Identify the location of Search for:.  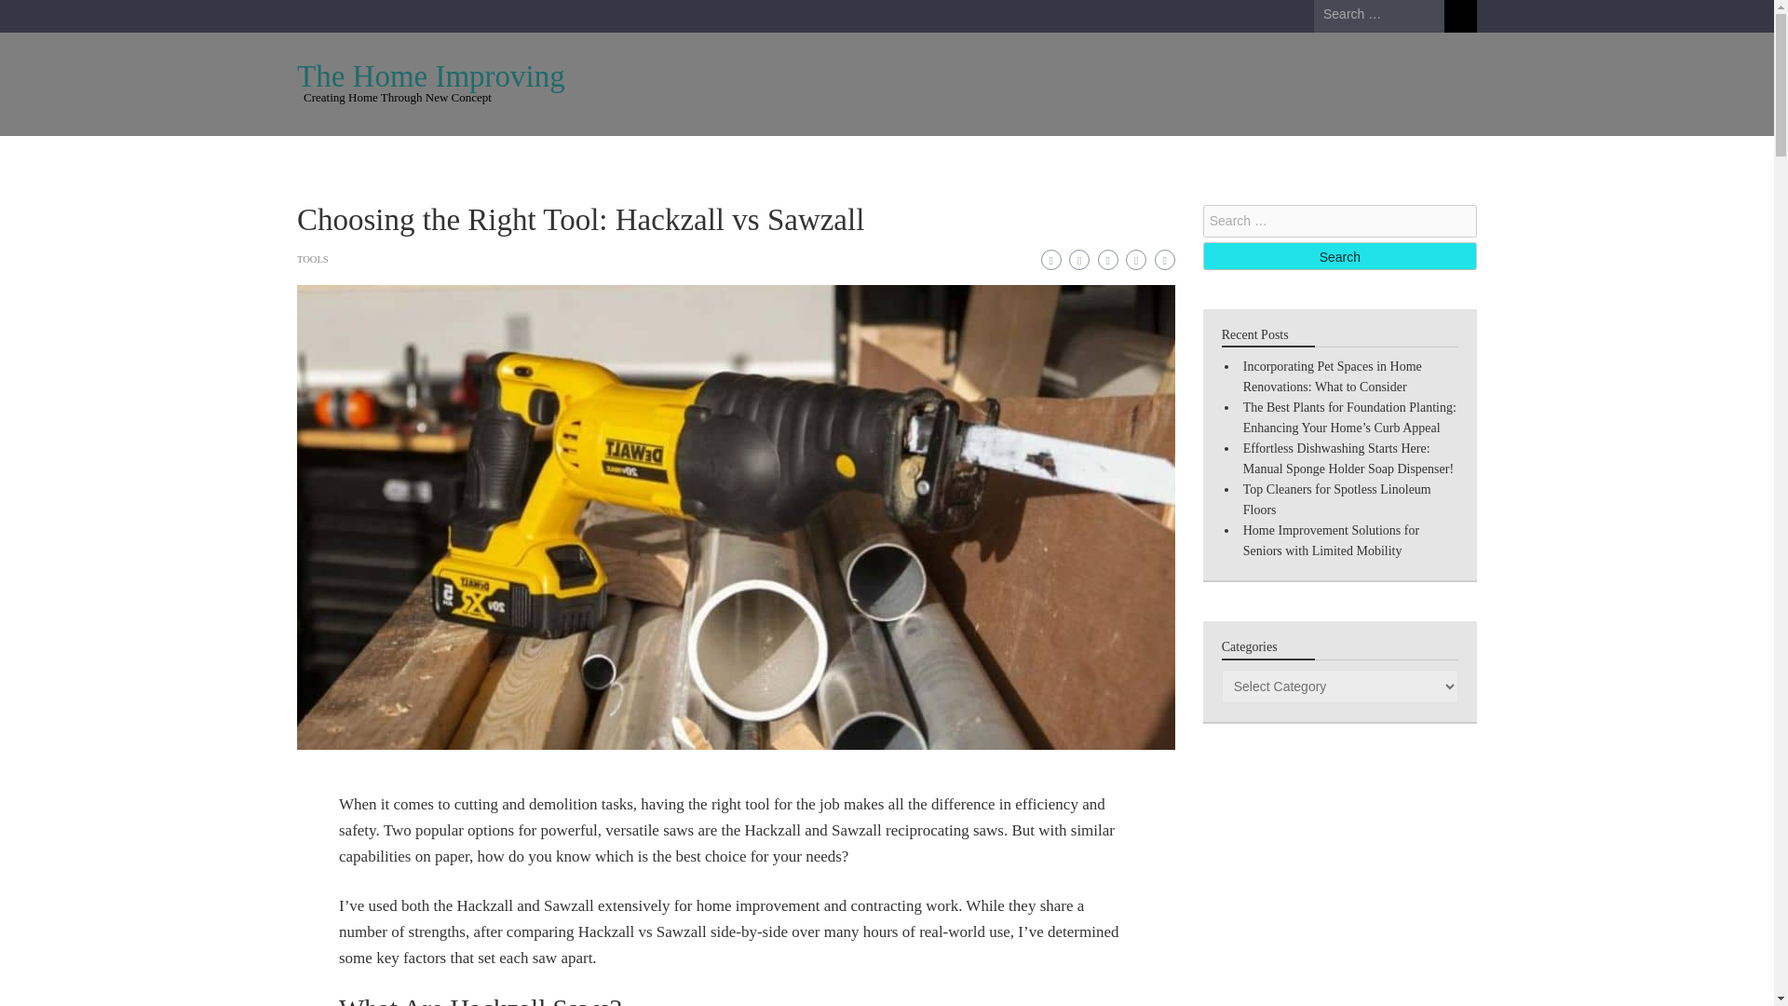
(1339, 221).